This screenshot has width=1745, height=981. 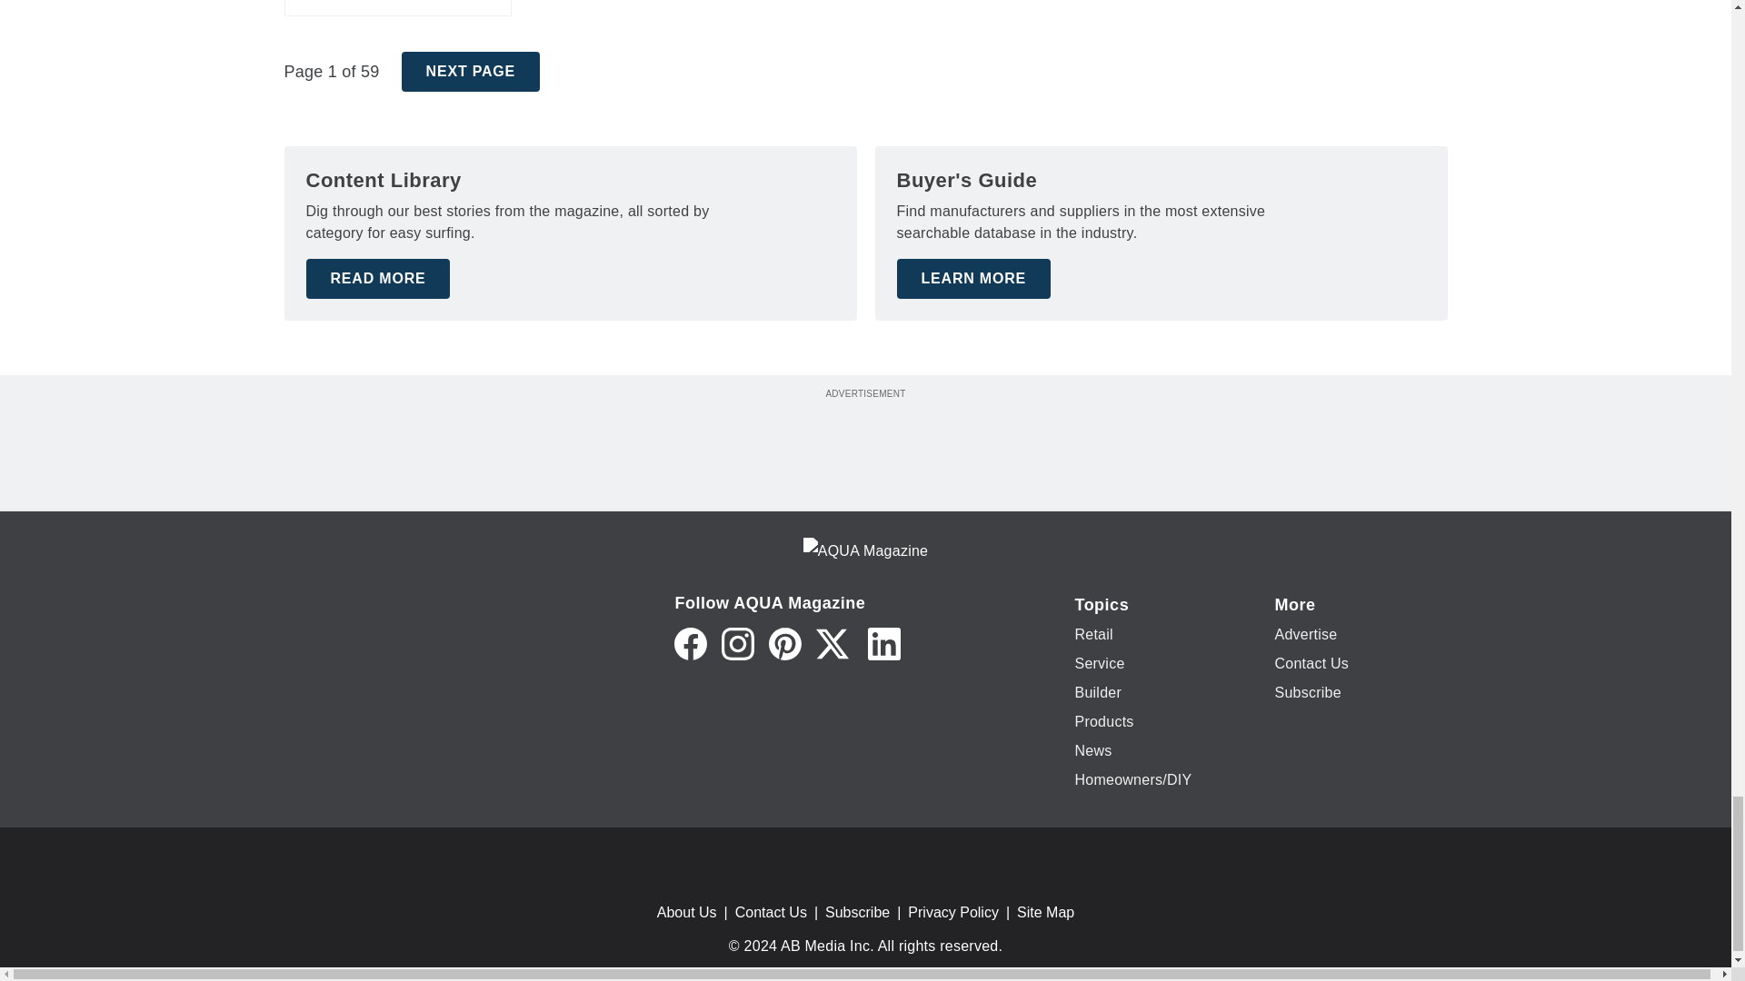 I want to click on Twitter X icon, so click(x=833, y=643).